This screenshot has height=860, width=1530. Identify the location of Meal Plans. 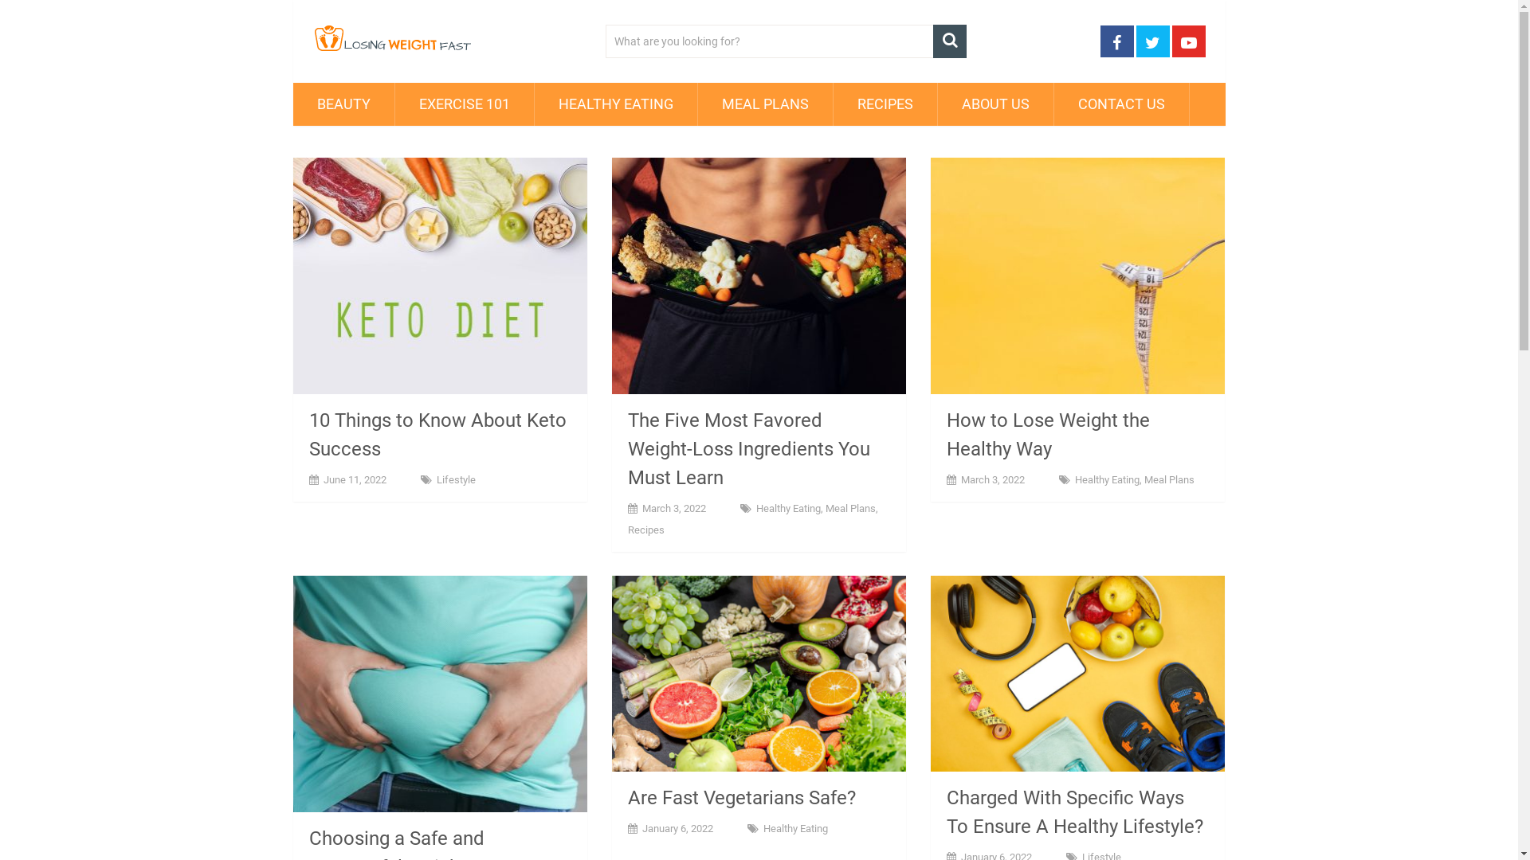
(1170, 479).